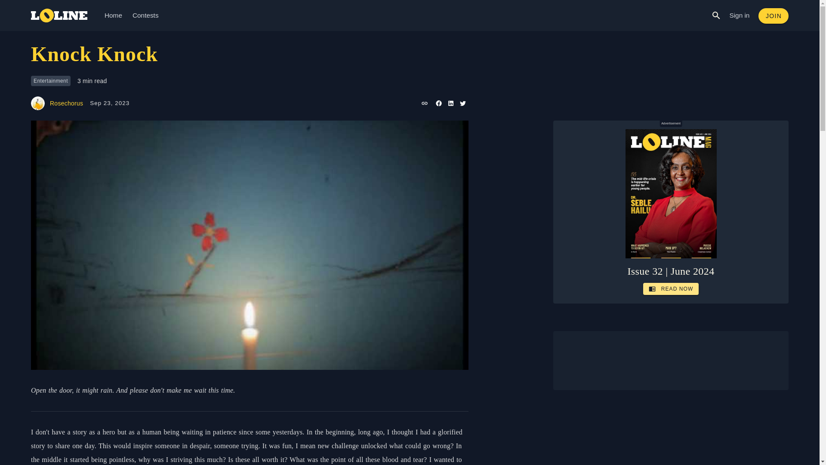  What do you see at coordinates (450, 103) in the screenshot?
I see `Share on LinkedIn` at bounding box center [450, 103].